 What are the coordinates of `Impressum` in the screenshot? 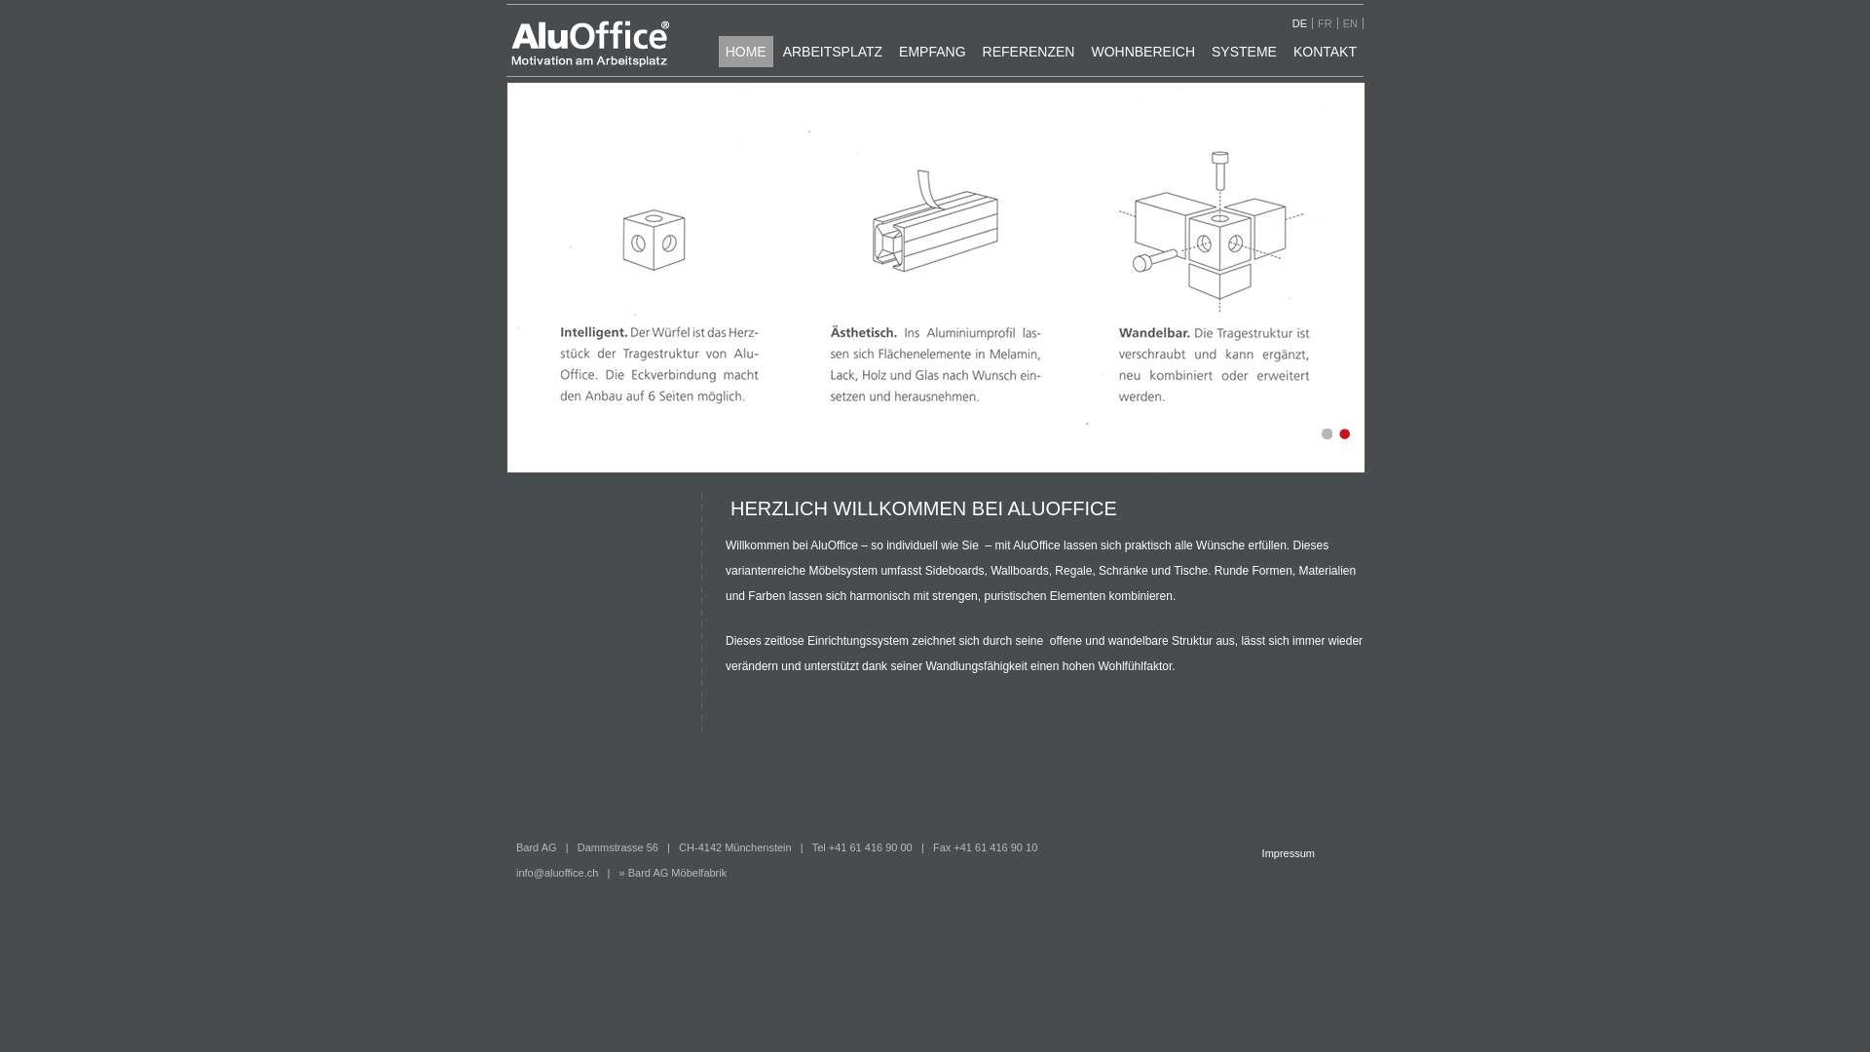 It's located at (1289, 853).